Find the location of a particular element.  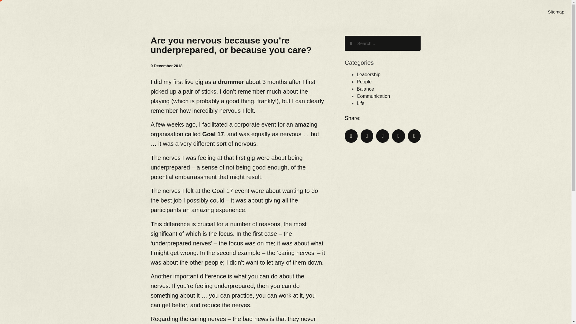

People is located at coordinates (364, 82).